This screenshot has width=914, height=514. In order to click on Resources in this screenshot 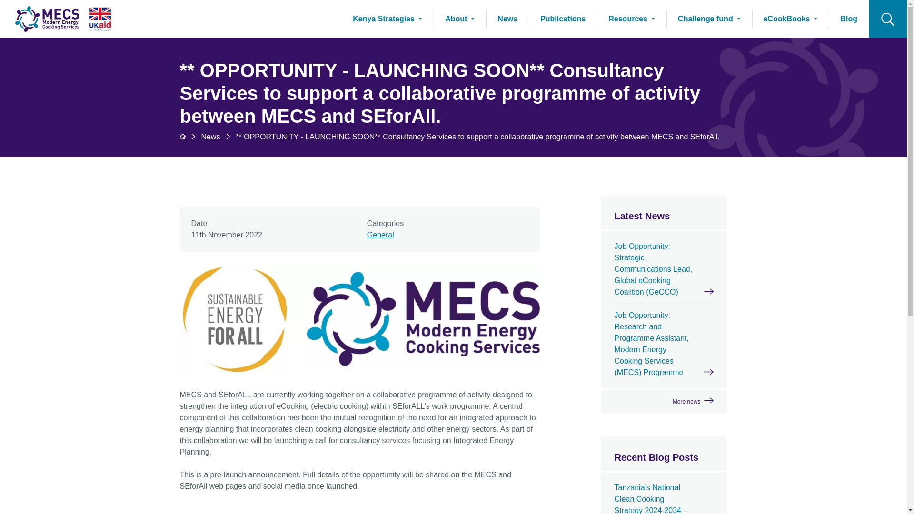, I will do `click(631, 19)`.